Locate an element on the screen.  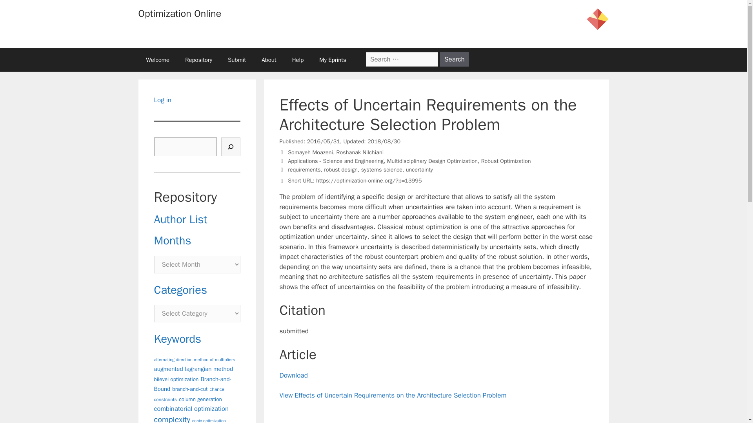
Robust Optimization is located at coordinates (506, 161).